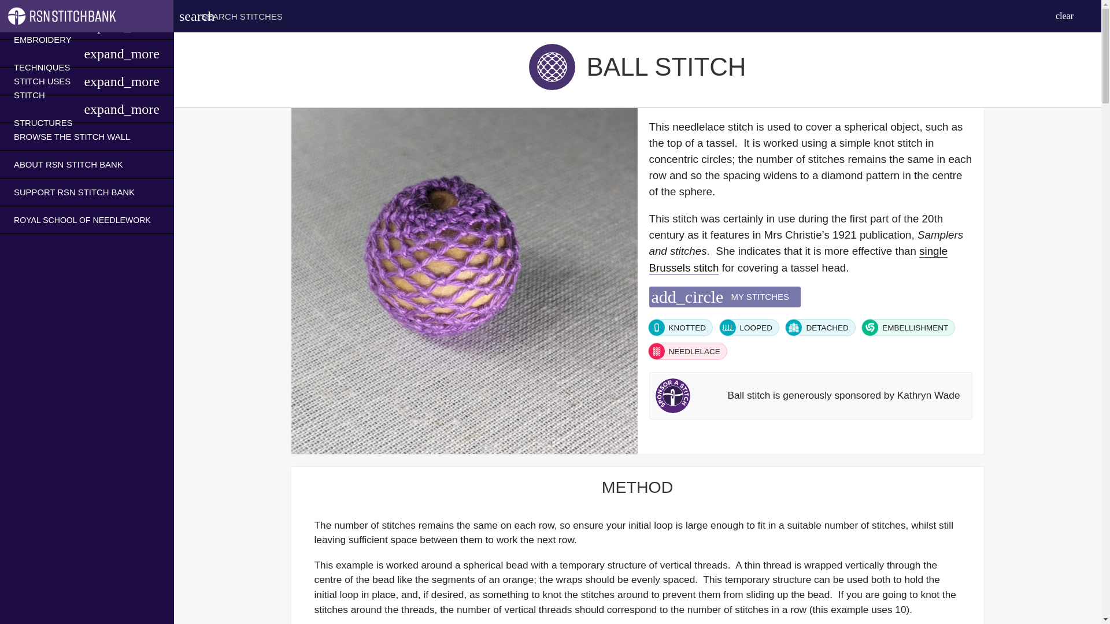 This screenshot has height=624, width=1110. Describe the element at coordinates (49, 53) in the screenshot. I see `EMBROIDERY TECHNIQUES` at that location.